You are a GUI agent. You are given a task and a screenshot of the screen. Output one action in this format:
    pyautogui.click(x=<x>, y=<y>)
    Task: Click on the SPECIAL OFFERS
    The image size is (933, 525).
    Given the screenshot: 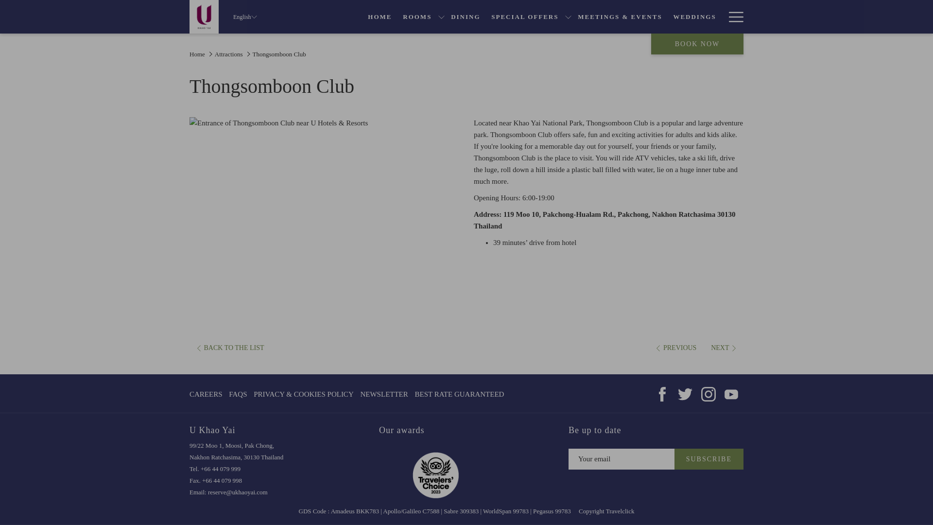 What is the action you would take?
    pyautogui.click(x=525, y=17)
    